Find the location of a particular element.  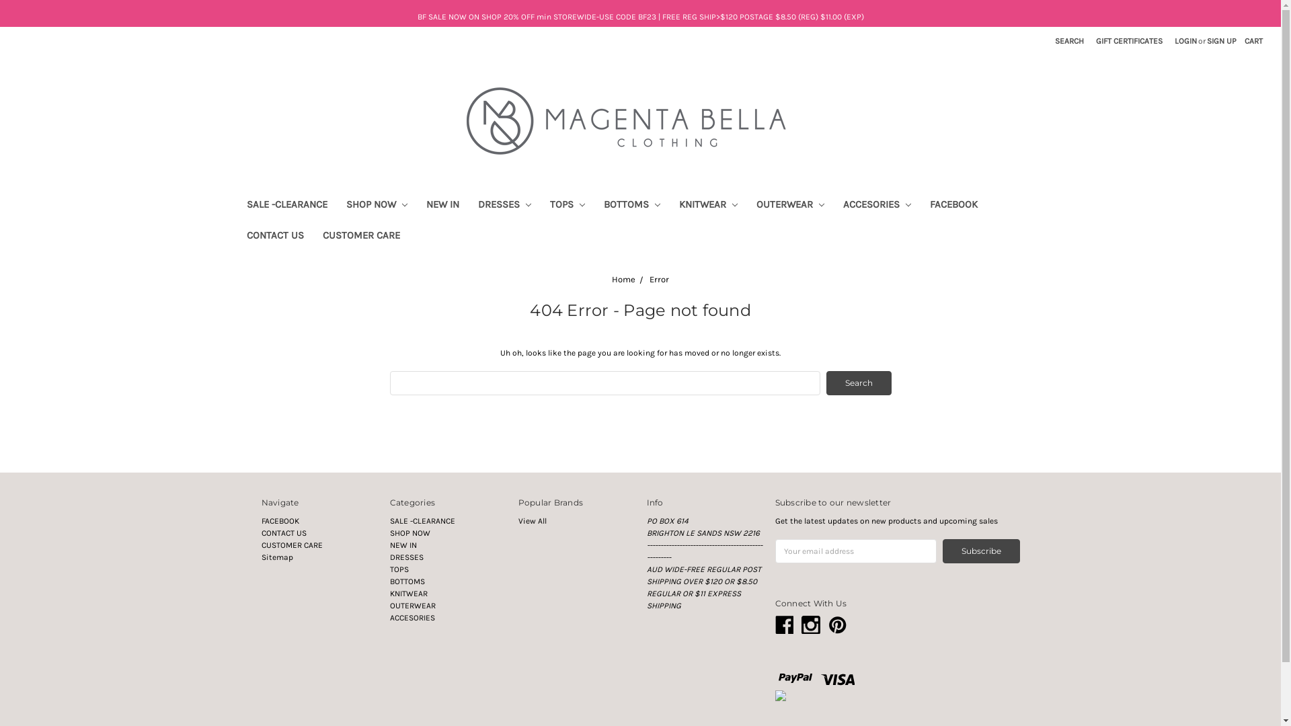

GIFT CERTIFICATES is located at coordinates (1130, 41).